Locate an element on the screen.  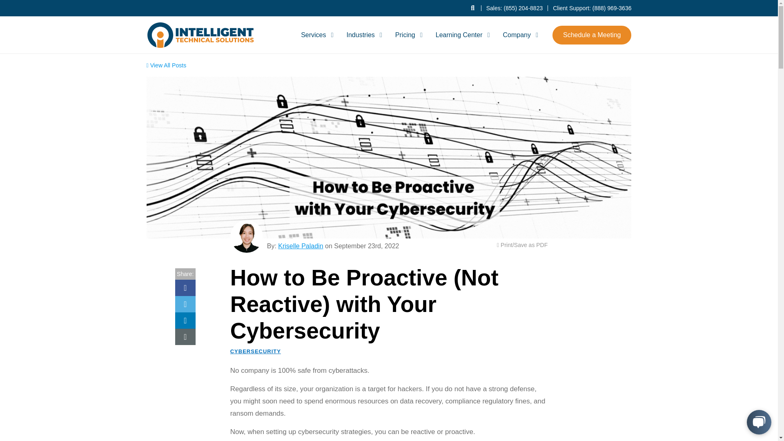
Pricing is located at coordinates (408, 34).